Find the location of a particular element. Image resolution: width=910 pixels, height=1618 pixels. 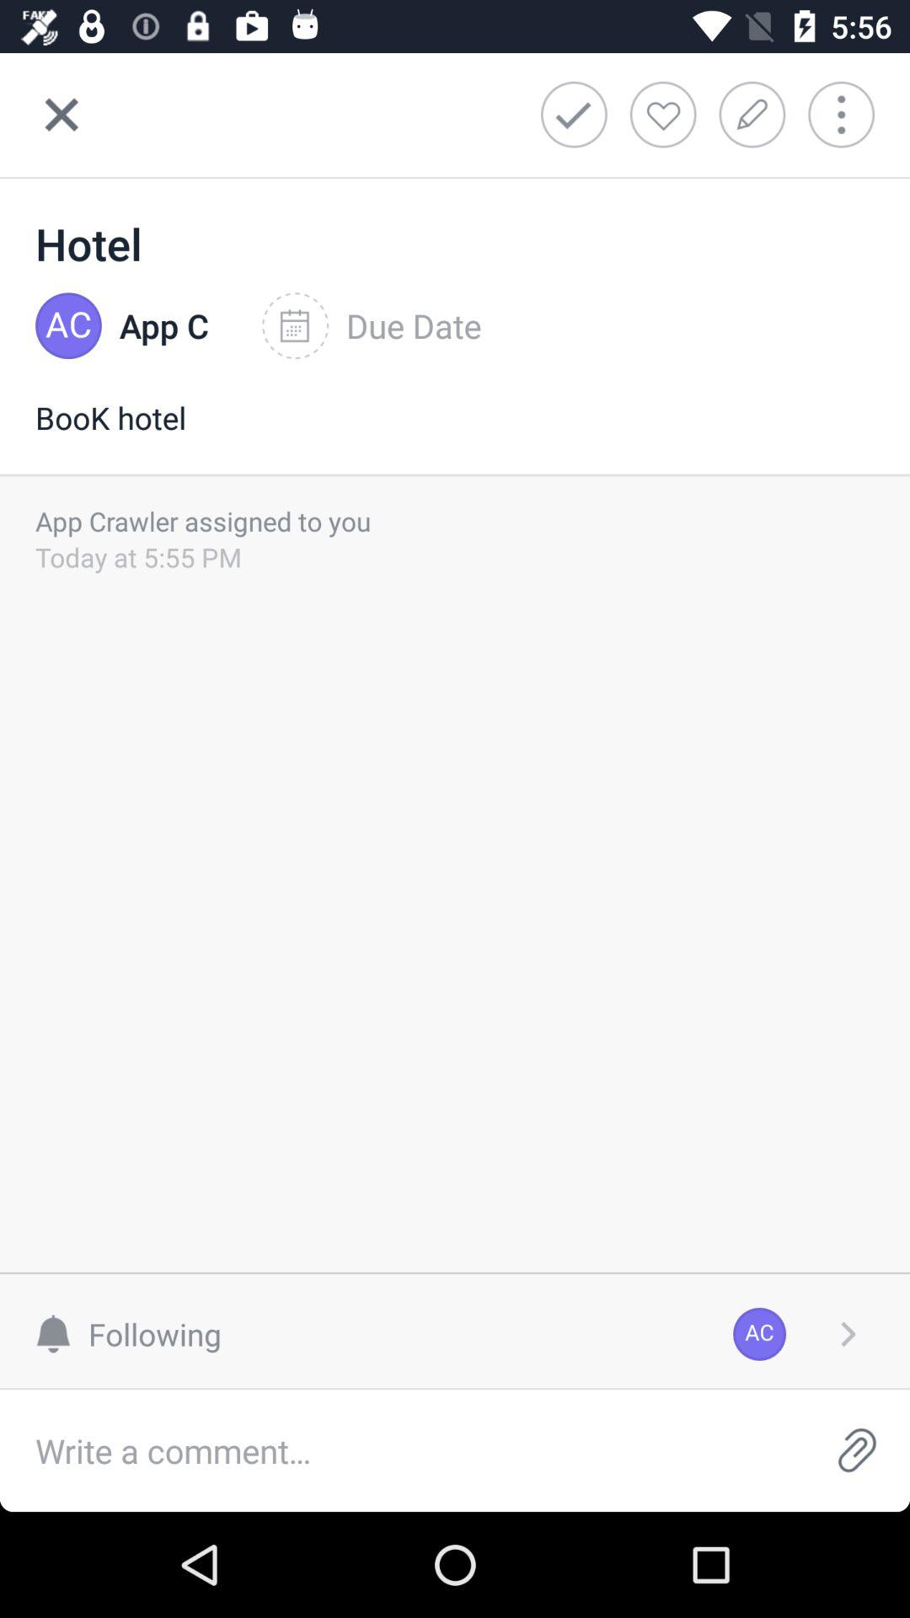

turn off item to the left of due date icon is located at coordinates (163, 326).